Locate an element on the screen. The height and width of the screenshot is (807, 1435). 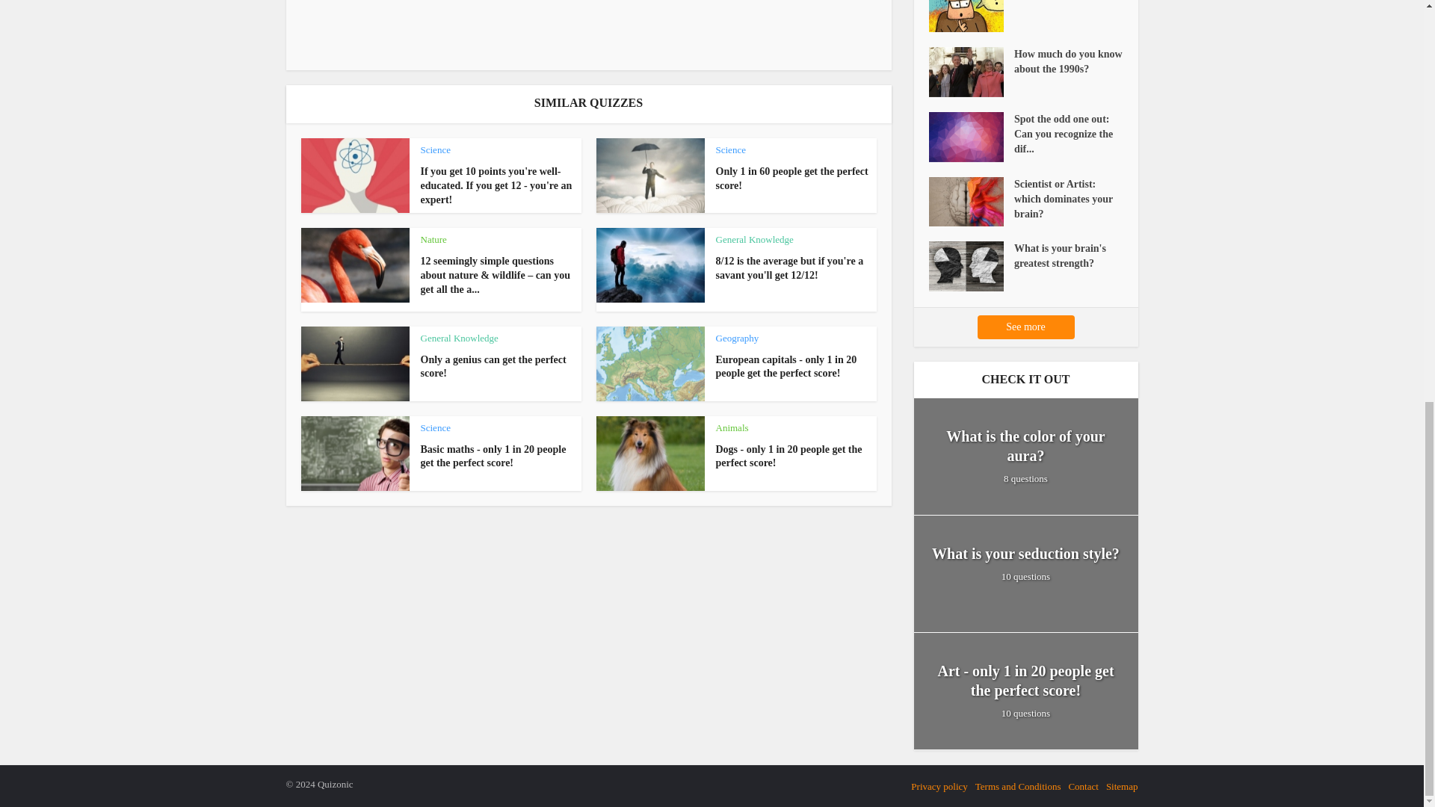
Easy? Think twice! is located at coordinates (970, 16).